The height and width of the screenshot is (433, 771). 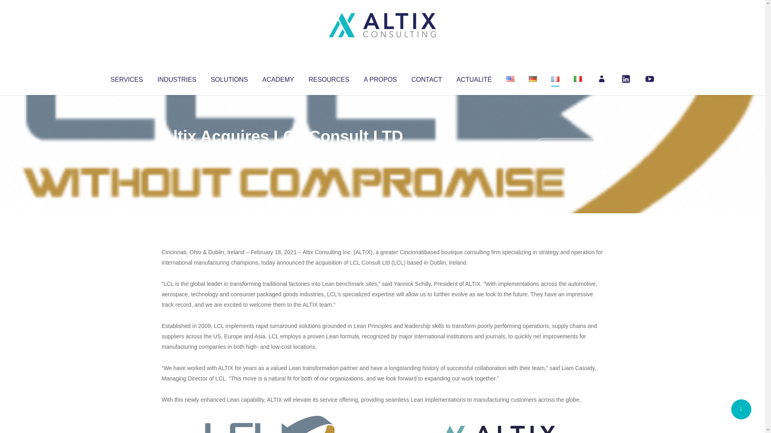 I want to click on No Comments, so click(x=569, y=147).